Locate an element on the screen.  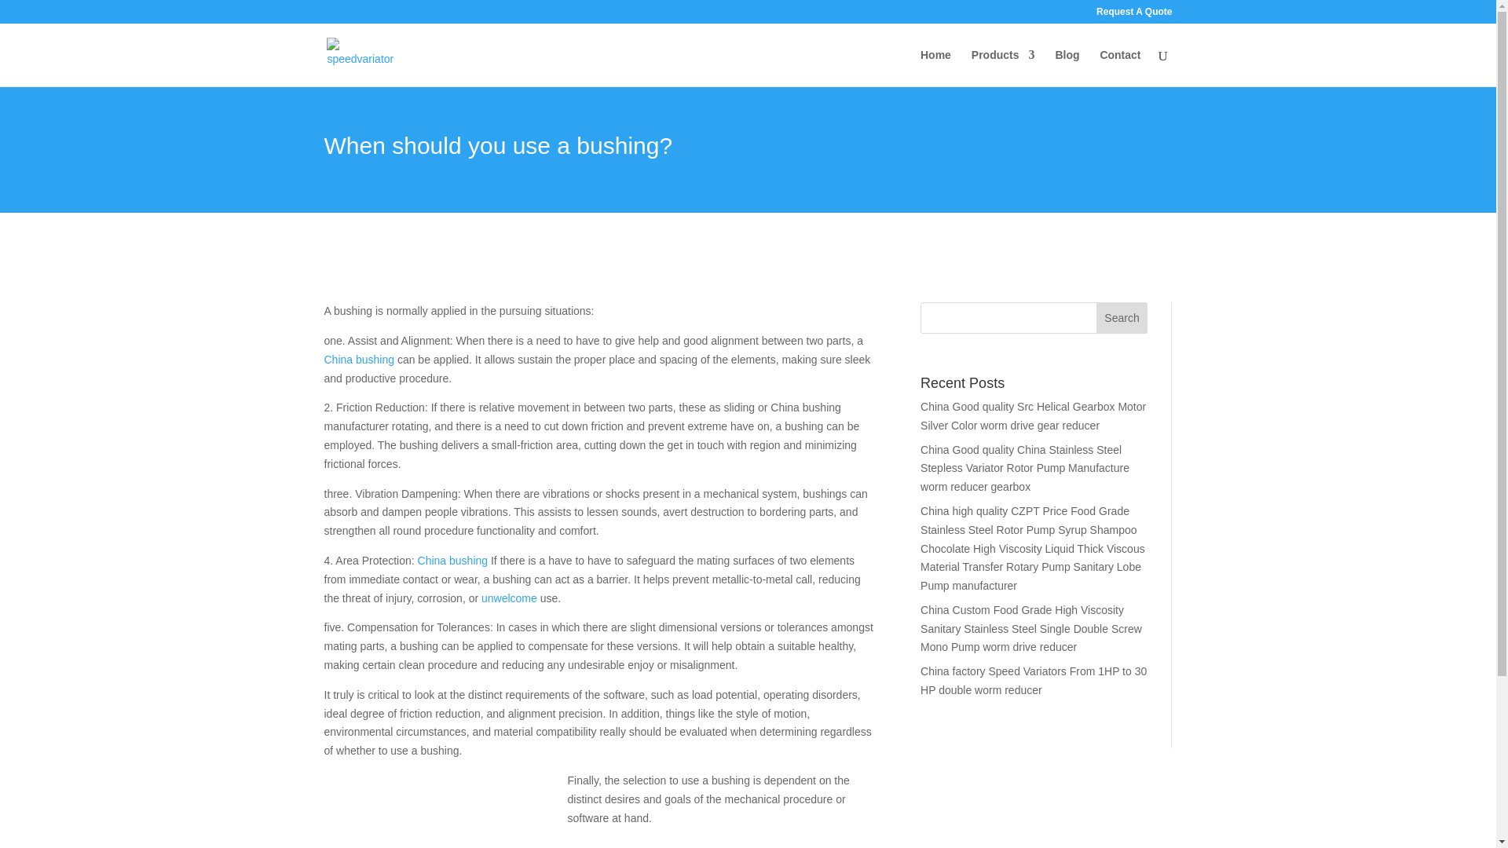
Search is located at coordinates (1122, 317).